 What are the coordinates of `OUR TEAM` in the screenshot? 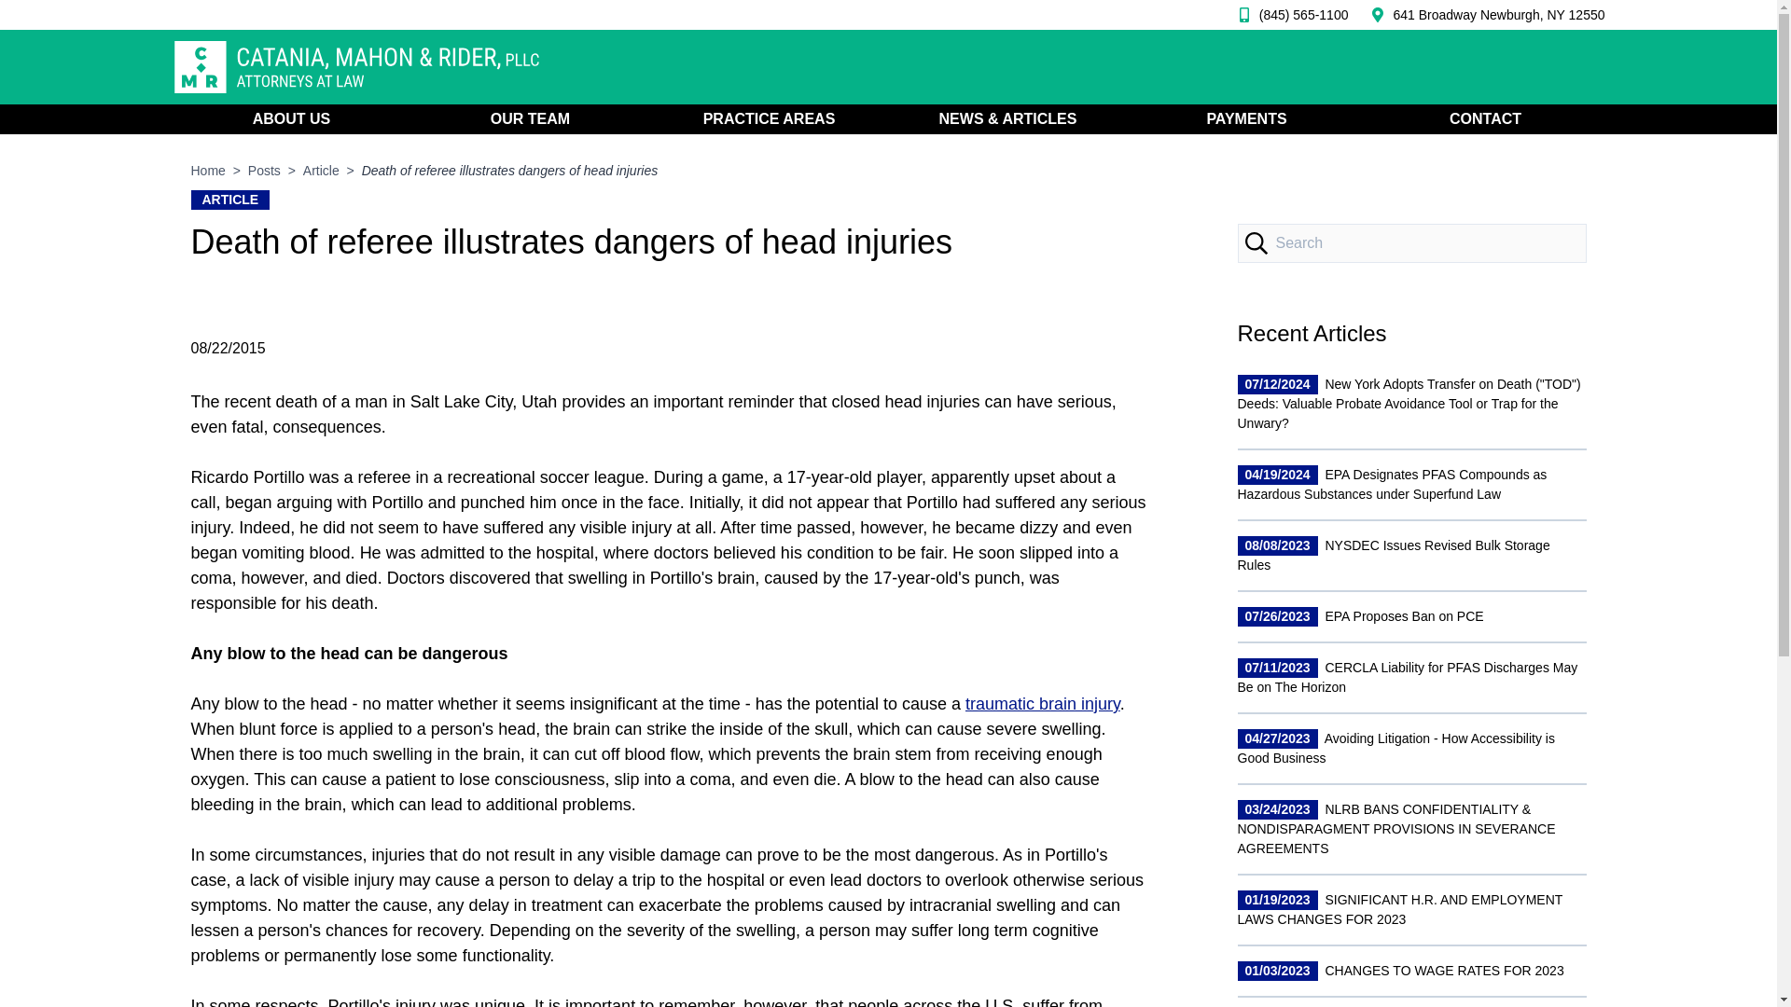 It's located at (529, 119).